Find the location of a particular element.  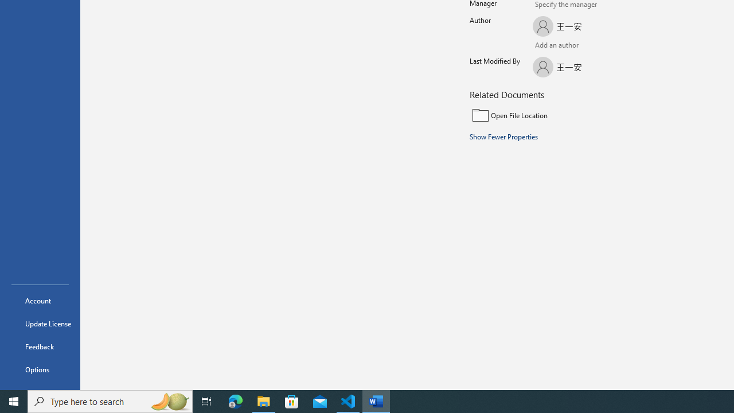

Feedback is located at coordinates (40, 346).